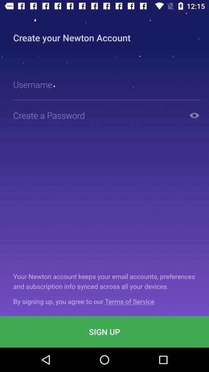 The image size is (209, 372). I want to click on type your password, so click(98, 115).